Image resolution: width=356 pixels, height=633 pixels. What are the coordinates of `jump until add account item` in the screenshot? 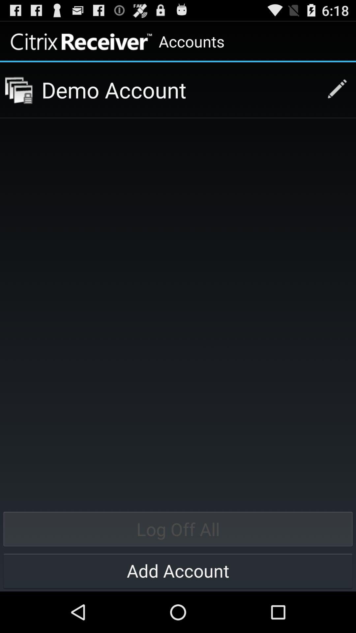 It's located at (178, 570).